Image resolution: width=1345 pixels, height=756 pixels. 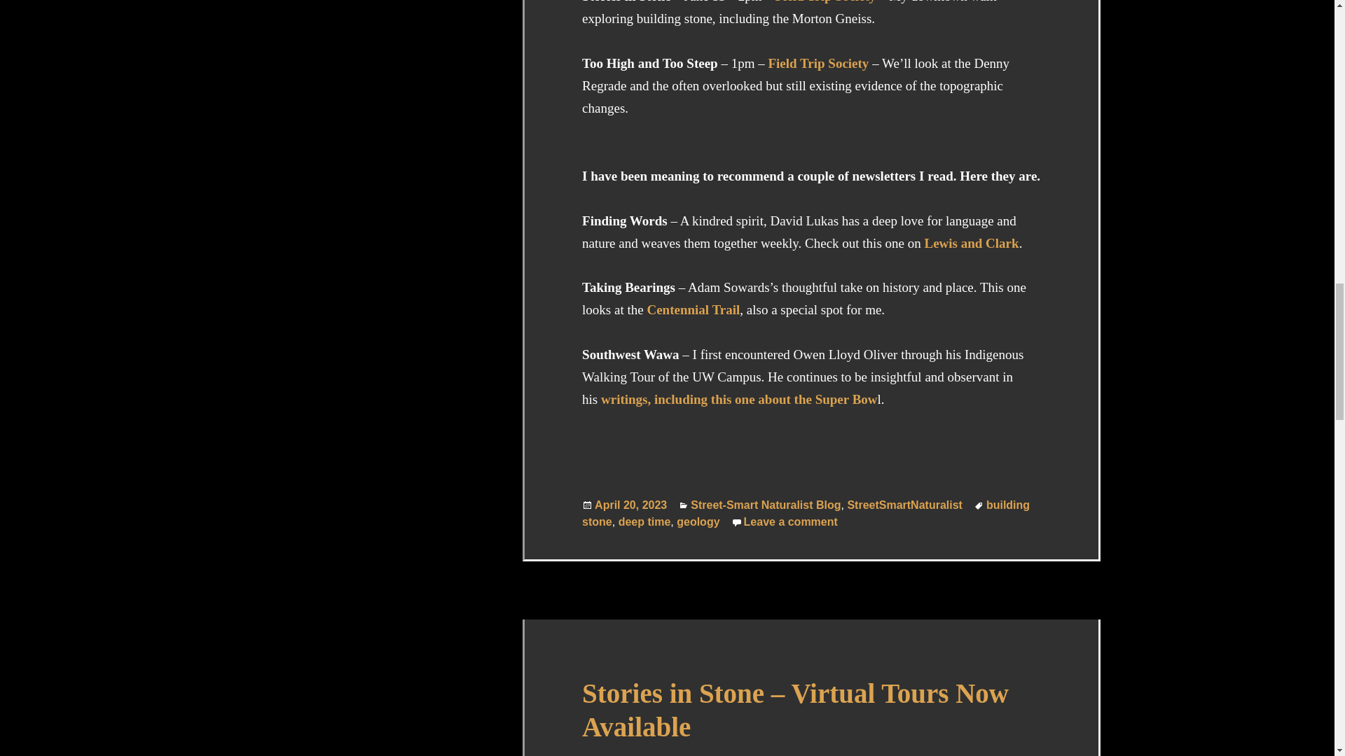 I want to click on Field Trip Society, so click(x=790, y=521).